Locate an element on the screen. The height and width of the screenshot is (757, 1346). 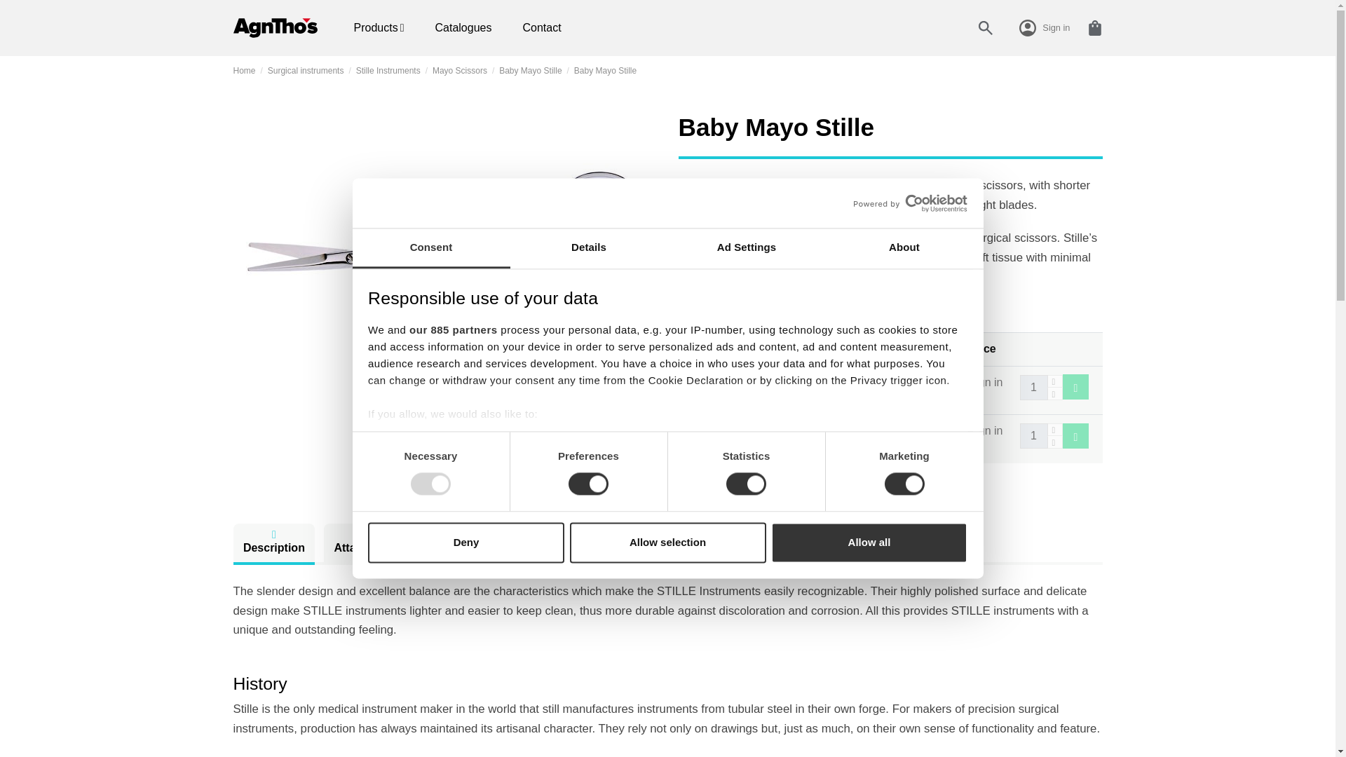
our 885 partners is located at coordinates (453, 329).